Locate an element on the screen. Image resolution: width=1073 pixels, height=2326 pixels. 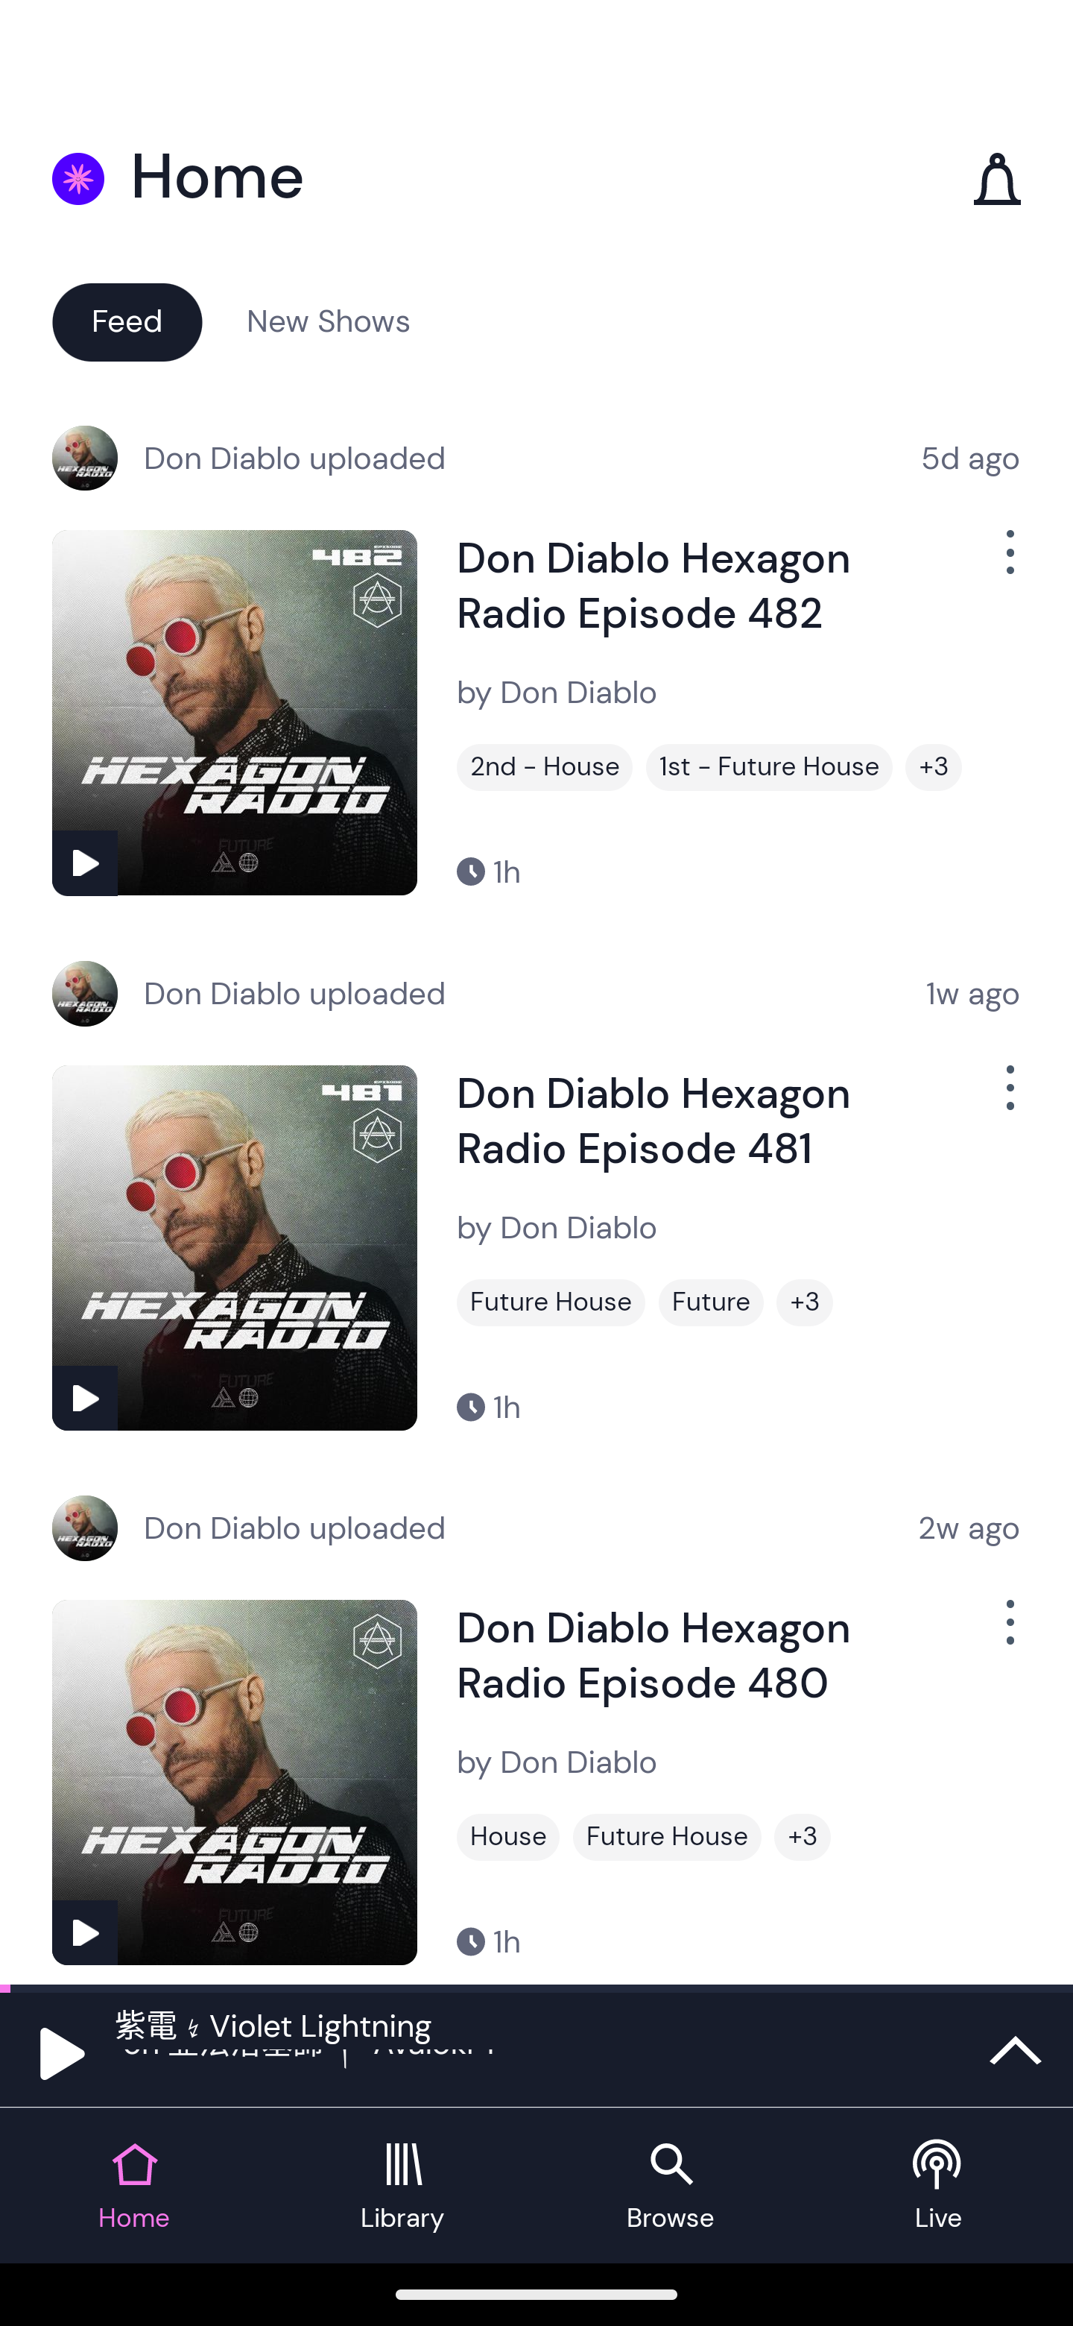
Feed is located at coordinates (127, 321).